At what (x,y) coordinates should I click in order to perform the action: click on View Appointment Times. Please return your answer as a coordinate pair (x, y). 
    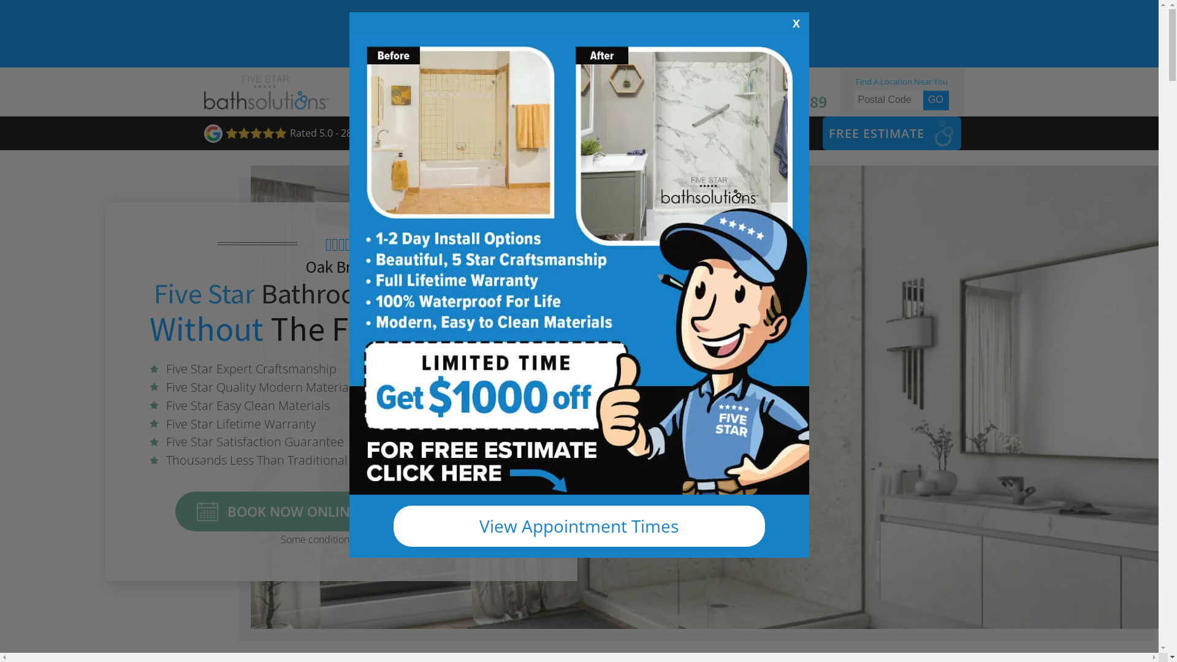
    Looking at the image, I should click on (580, 526).